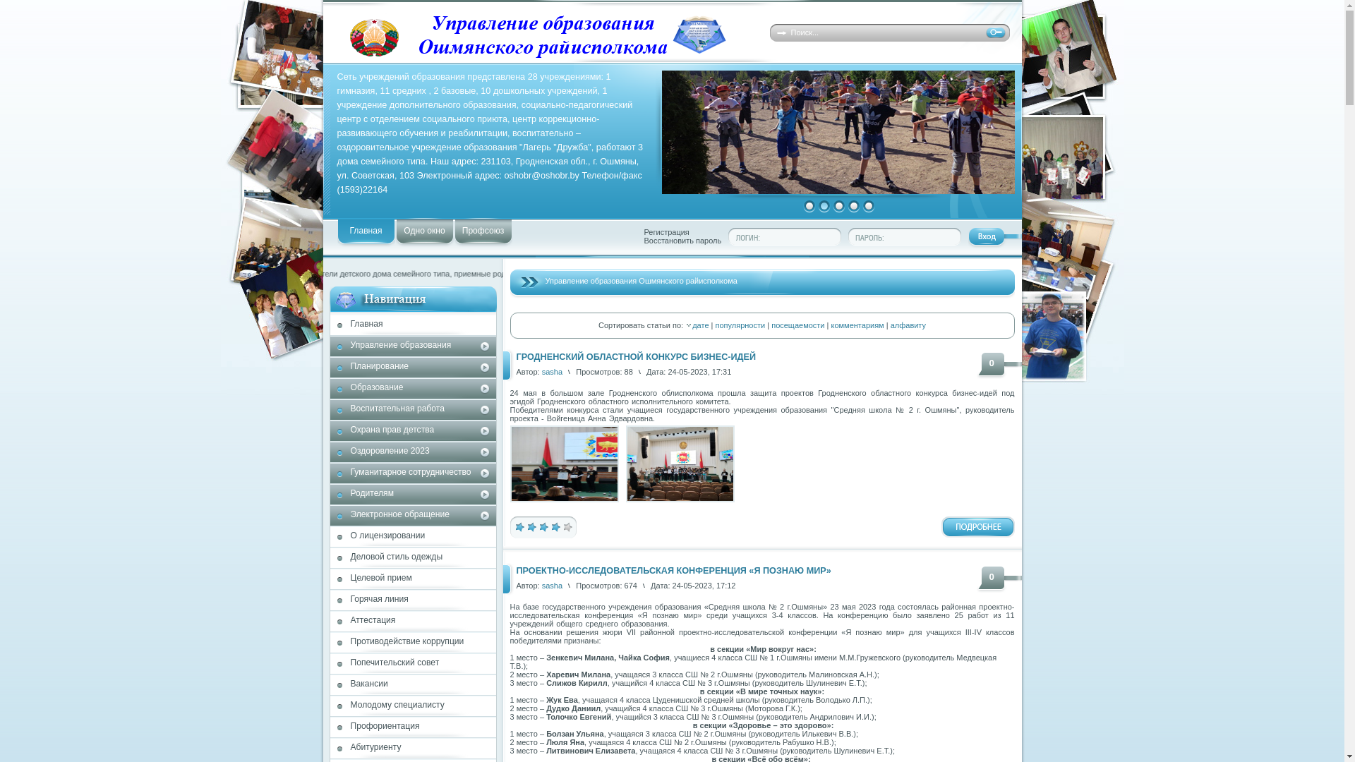  I want to click on 2, so click(531, 526).